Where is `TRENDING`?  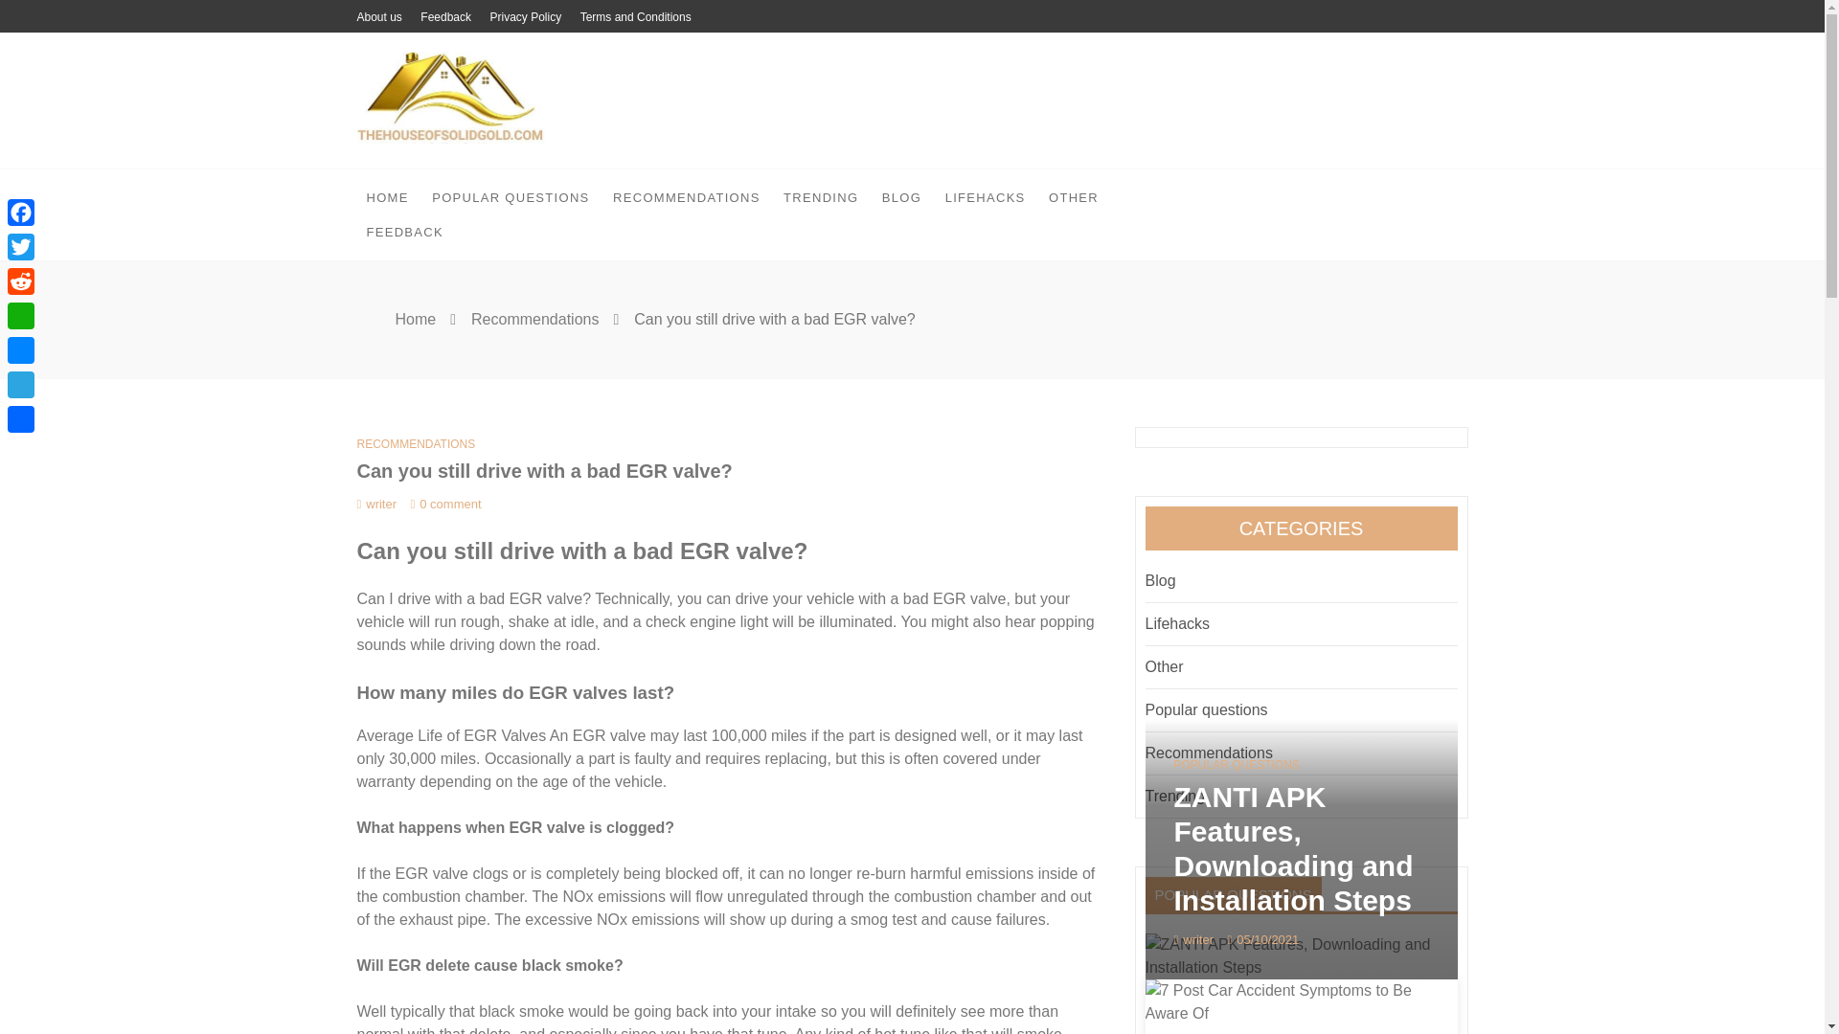 TRENDING is located at coordinates (821, 197).